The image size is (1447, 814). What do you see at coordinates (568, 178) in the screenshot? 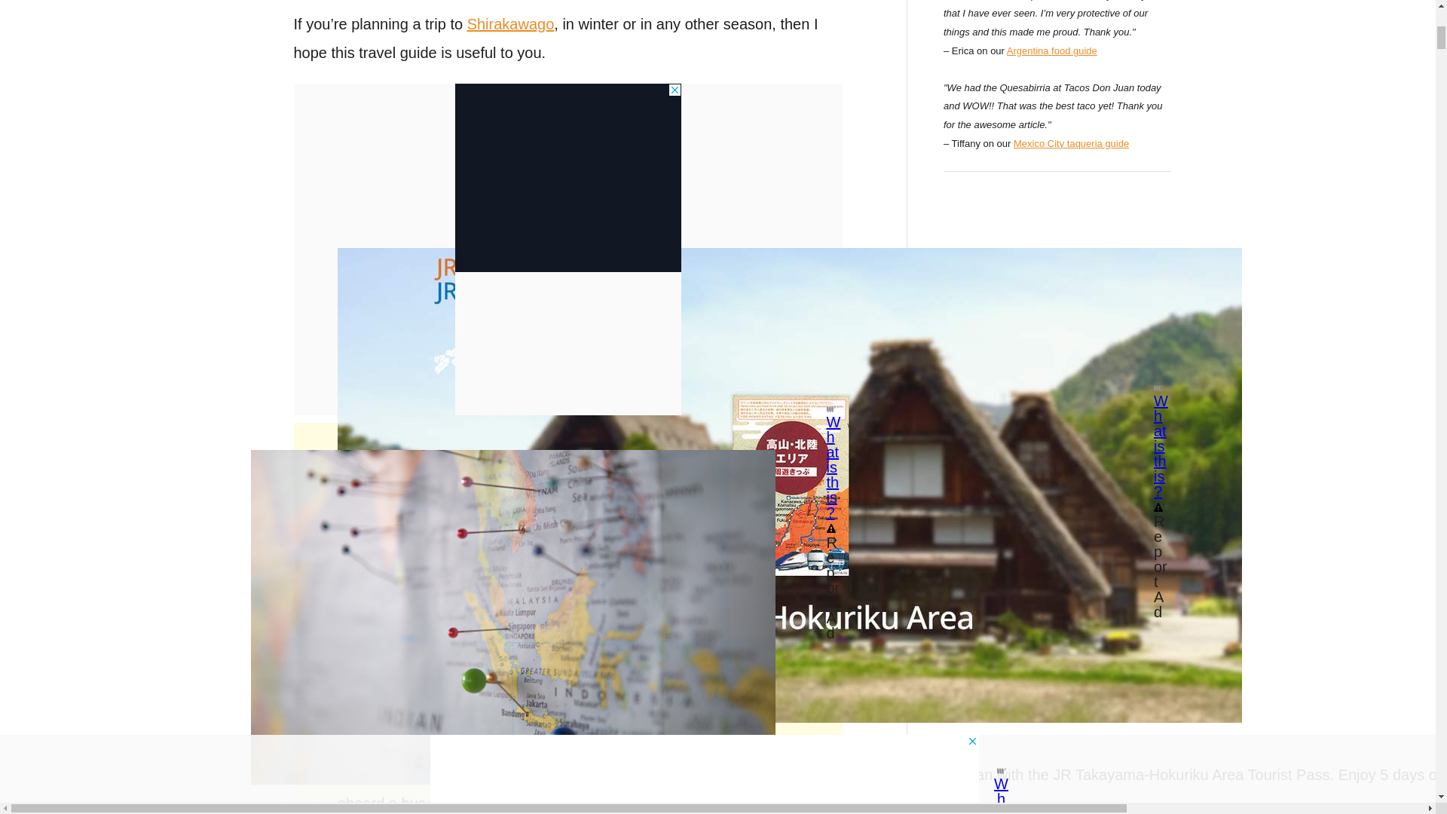
I see `3rd party ad content` at bounding box center [568, 178].